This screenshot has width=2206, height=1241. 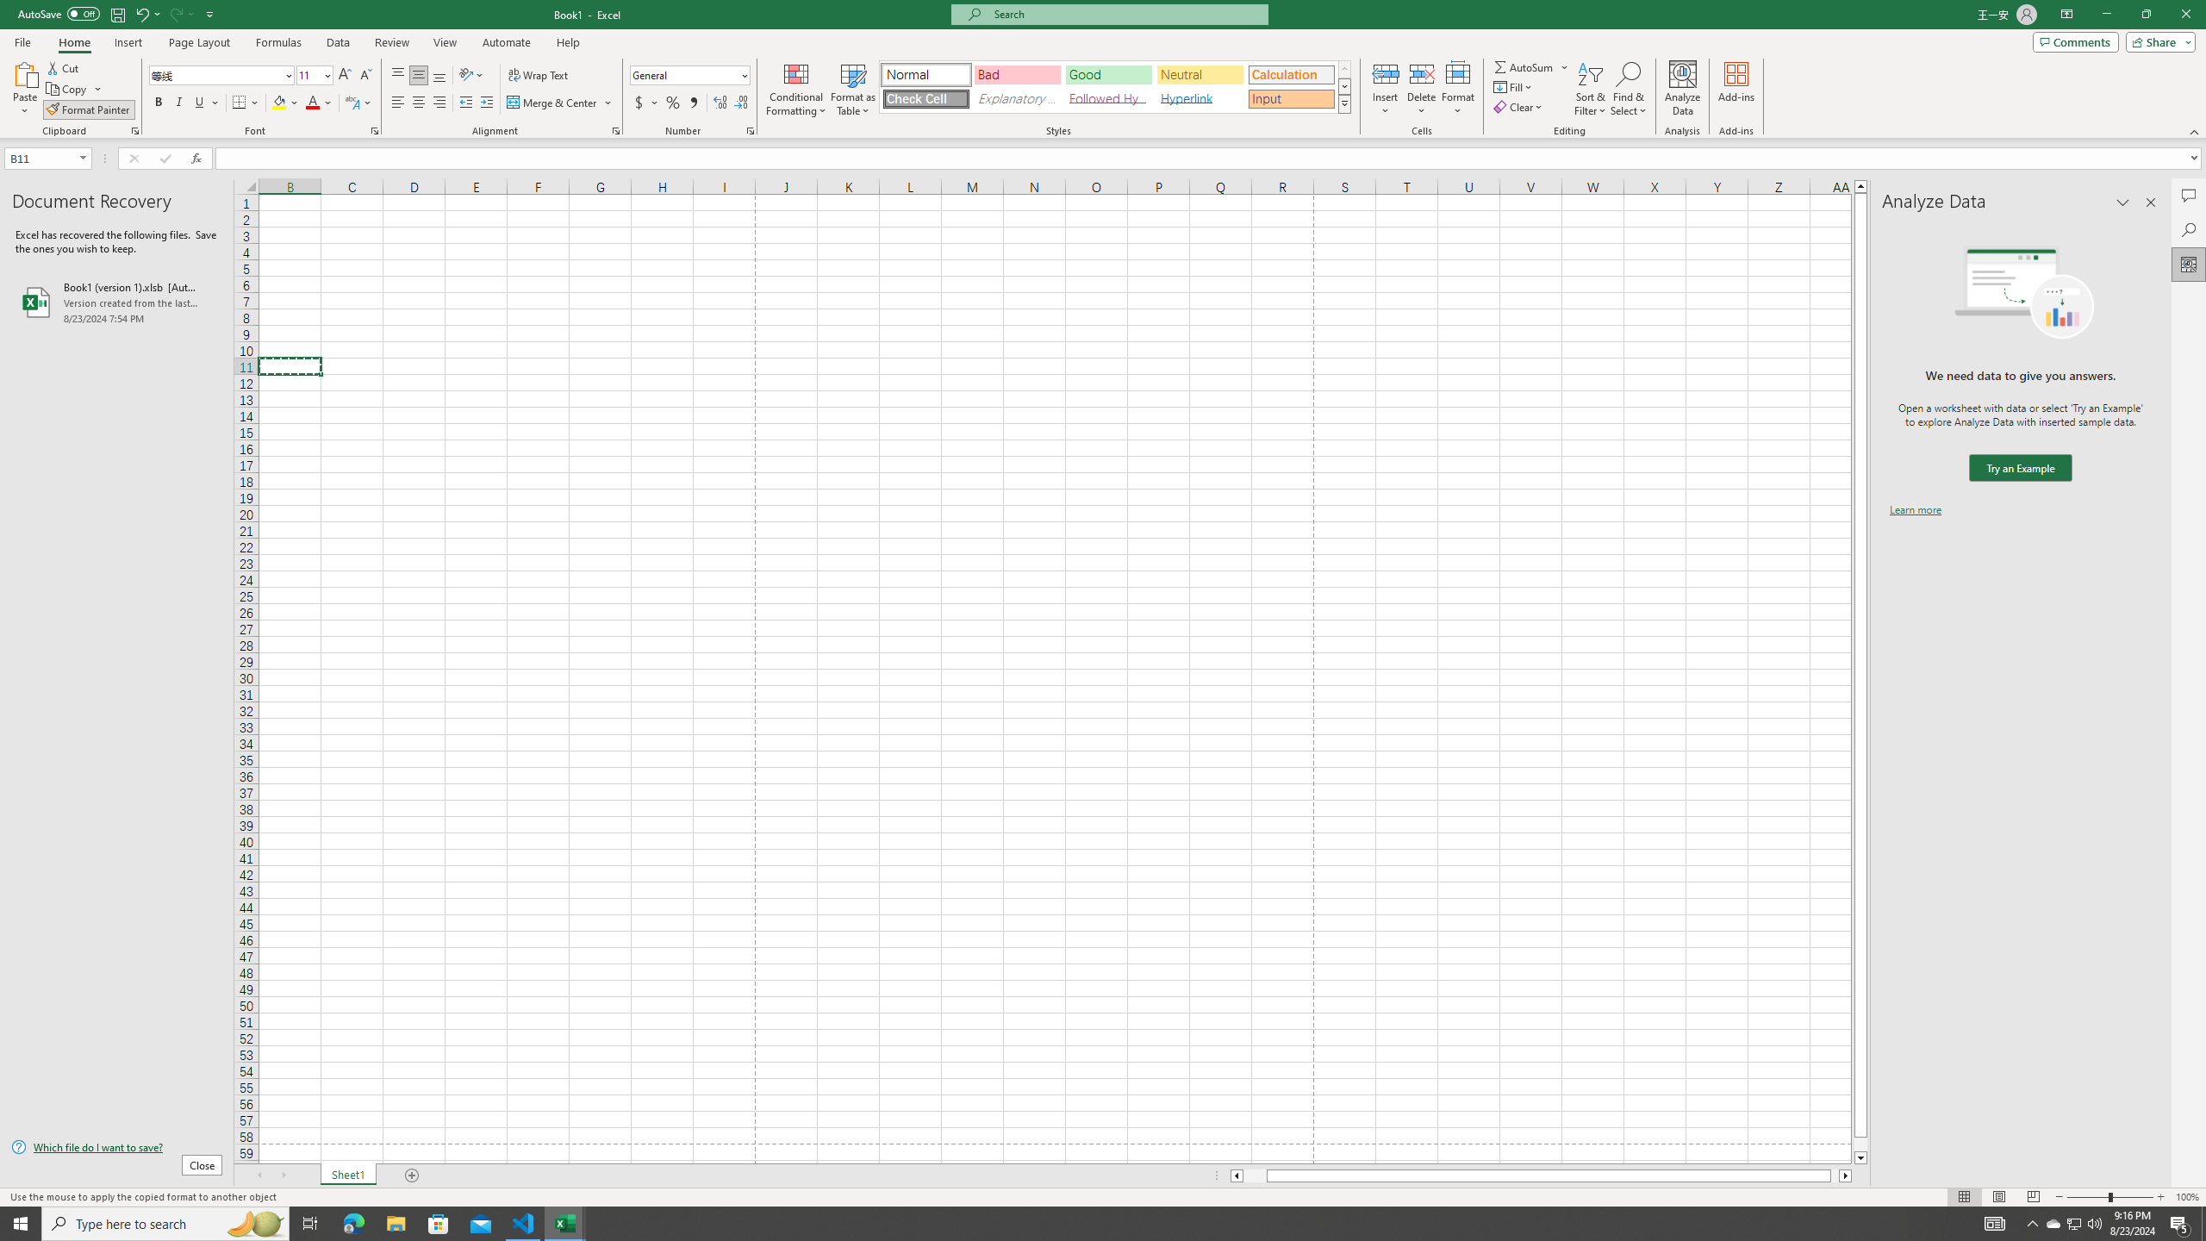 I want to click on Accounting Number Format, so click(x=646, y=103).